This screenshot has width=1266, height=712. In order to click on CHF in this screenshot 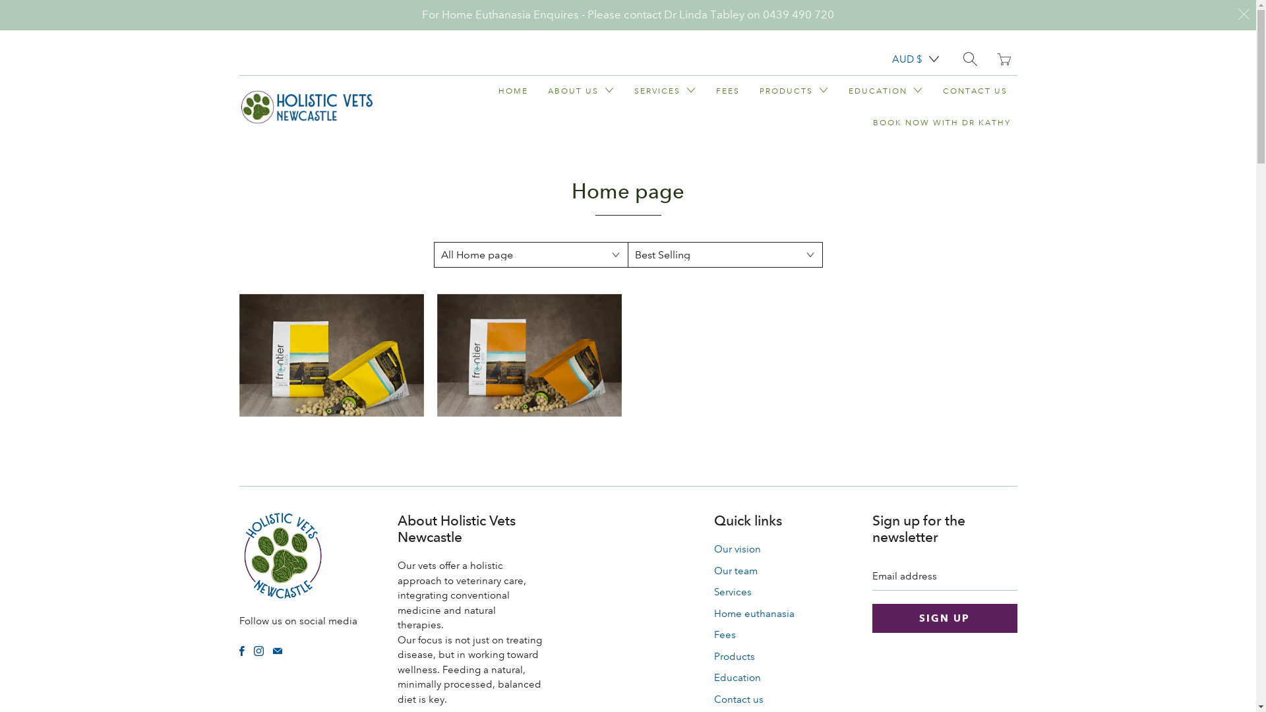, I will do `click(916, 674)`.